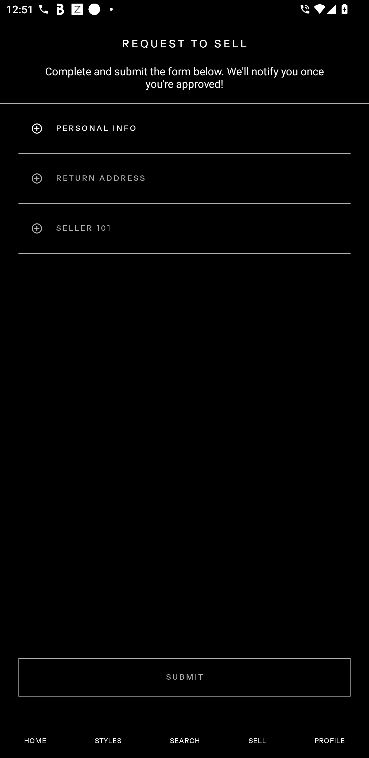 The image size is (369, 758). What do you see at coordinates (108, 741) in the screenshot?
I see `STYLES` at bounding box center [108, 741].